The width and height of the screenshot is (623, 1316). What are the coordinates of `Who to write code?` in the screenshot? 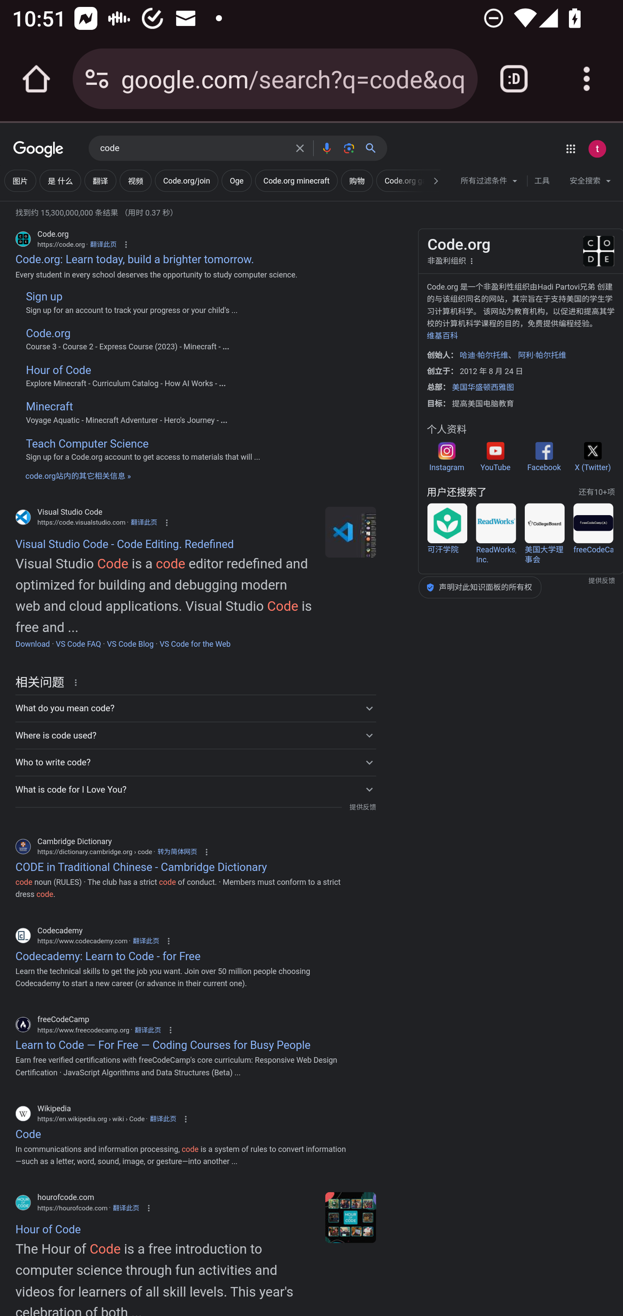 It's located at (195, 762).